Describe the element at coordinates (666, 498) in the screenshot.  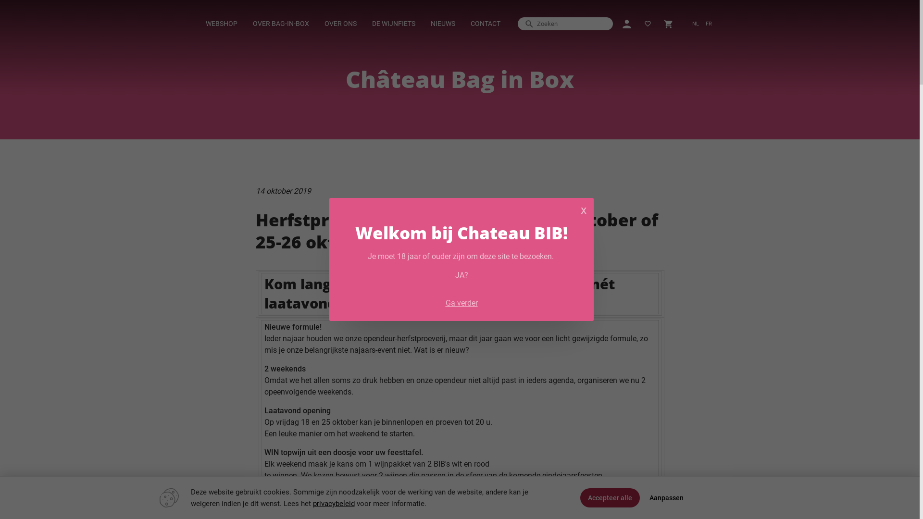
I see `Aanpassen` at that location.